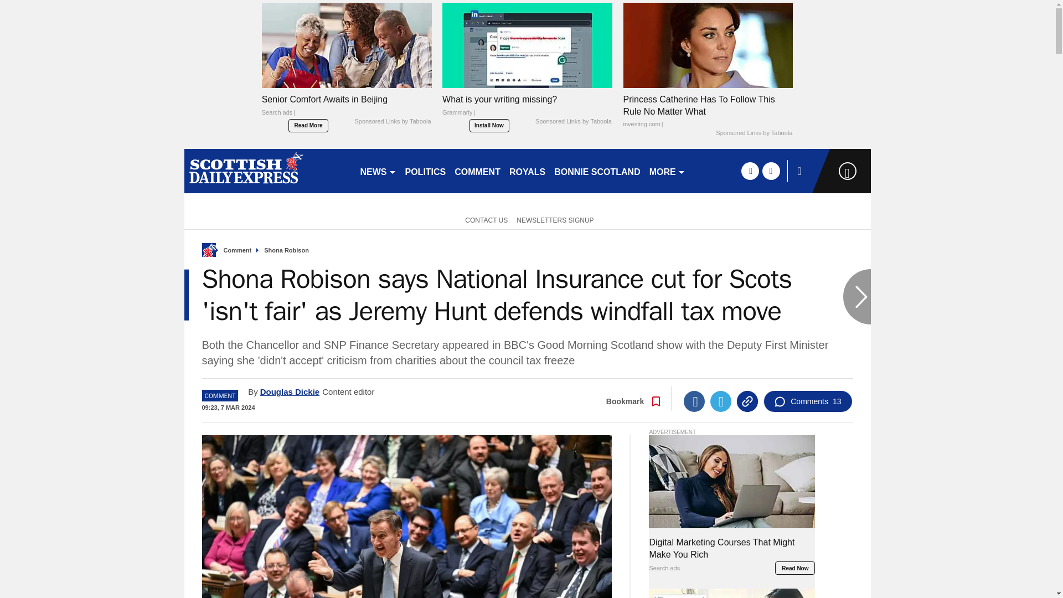 The height and width of the screenshot is (598, 1063). I want to click on POLITICS, so click(425, 171).